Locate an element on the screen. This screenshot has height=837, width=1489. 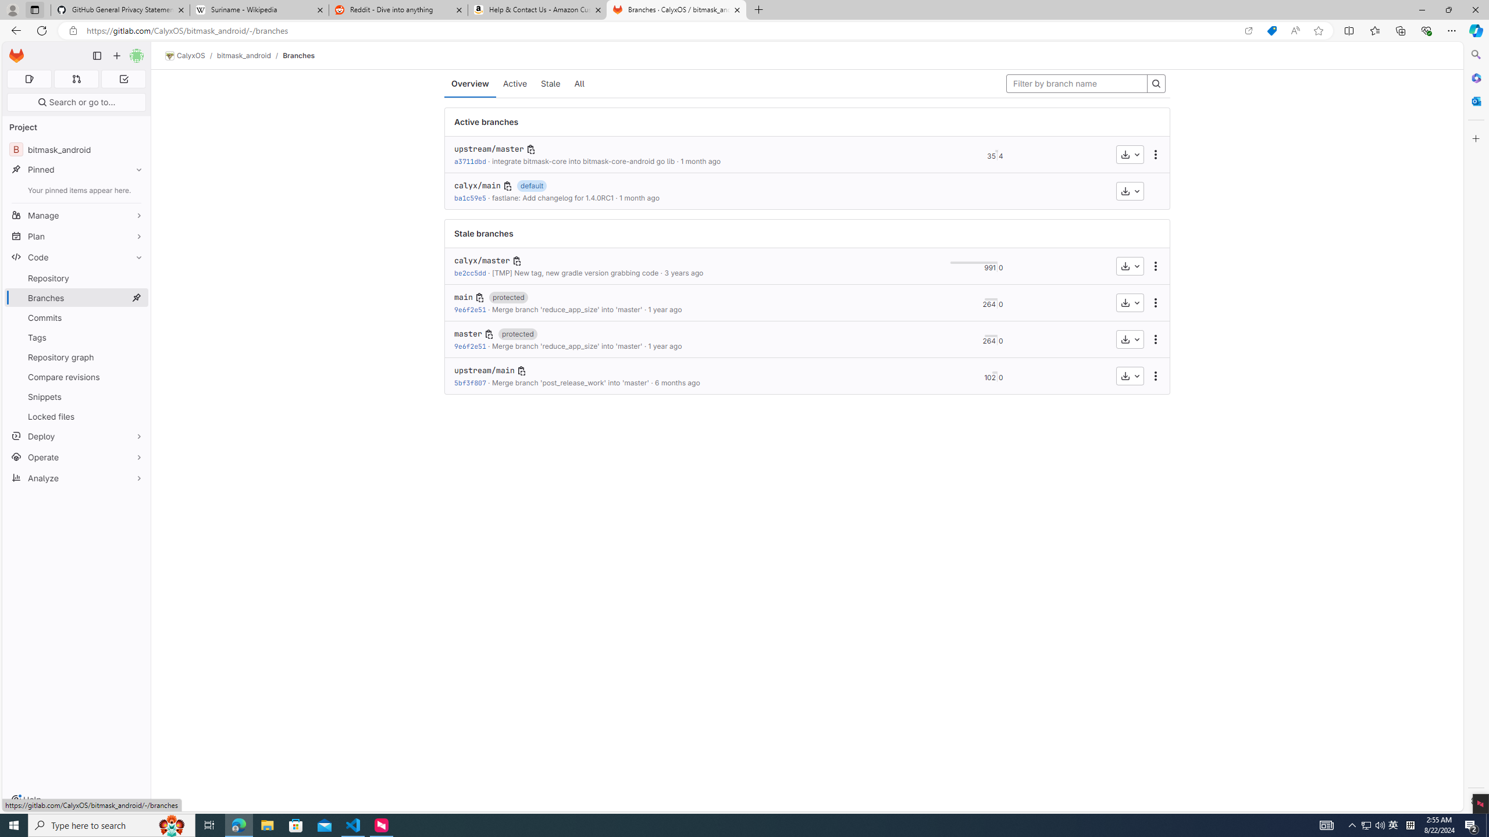
Pinned is located at coordinates (77, 170).